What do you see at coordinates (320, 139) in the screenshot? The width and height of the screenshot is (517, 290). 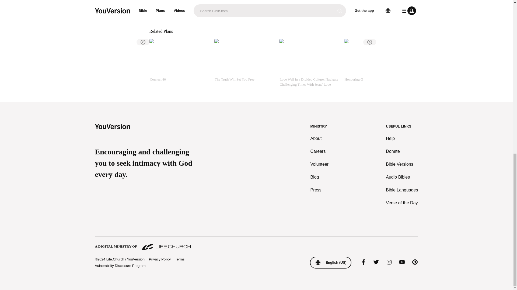 I see `About` at bounding box center [320, 139].